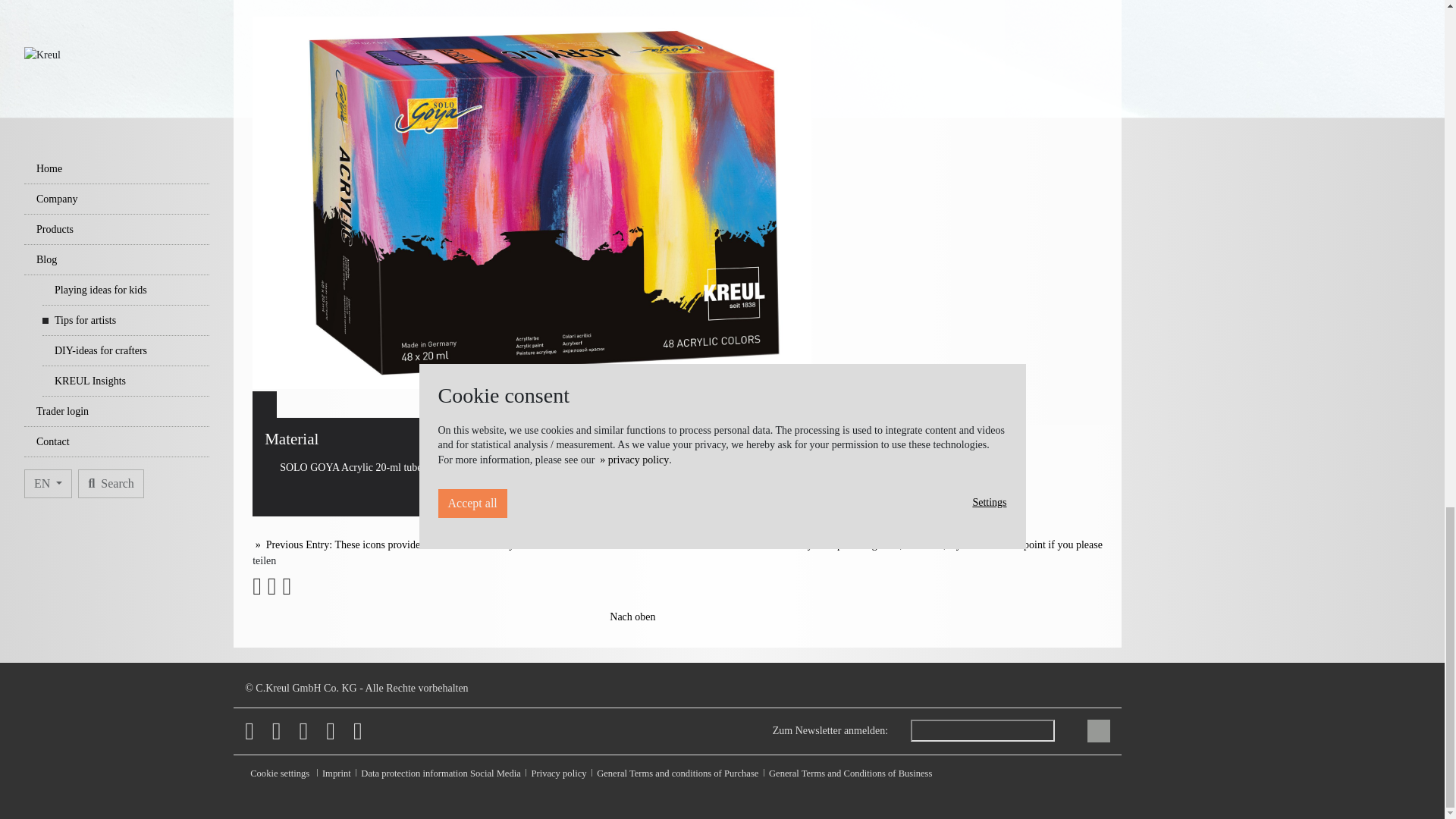 This screenshot has height=819, width=1456. What do you see at coordinates (399, 467) in the screenshot?
I see `SOLO GOYA Acrylic 20-ml tubes in set of 48 paint colours` at bounding box center [399, 467].